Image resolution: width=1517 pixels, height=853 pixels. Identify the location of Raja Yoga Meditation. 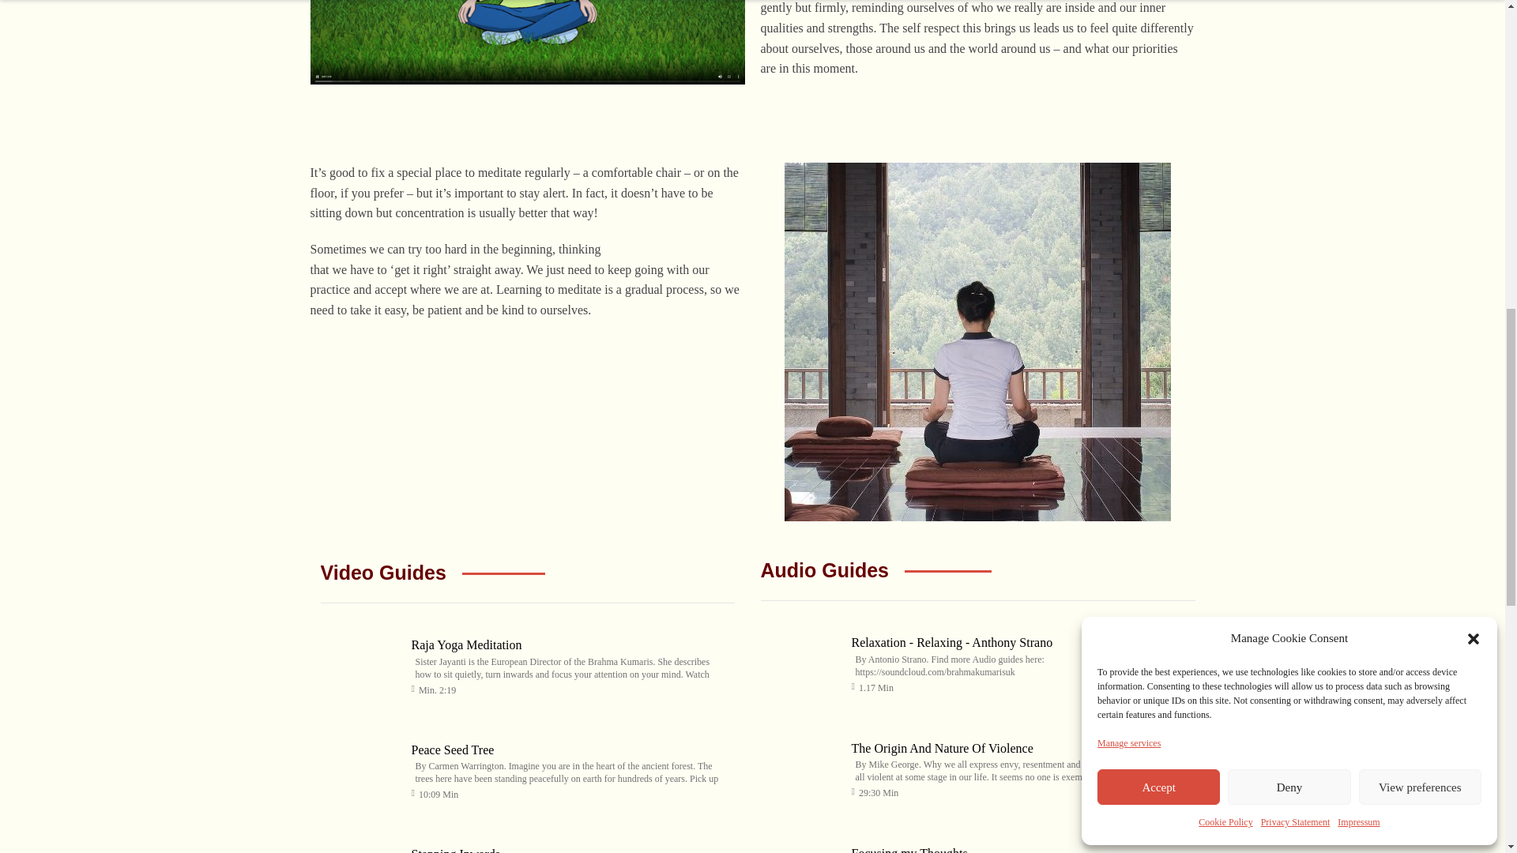
(360, 662).